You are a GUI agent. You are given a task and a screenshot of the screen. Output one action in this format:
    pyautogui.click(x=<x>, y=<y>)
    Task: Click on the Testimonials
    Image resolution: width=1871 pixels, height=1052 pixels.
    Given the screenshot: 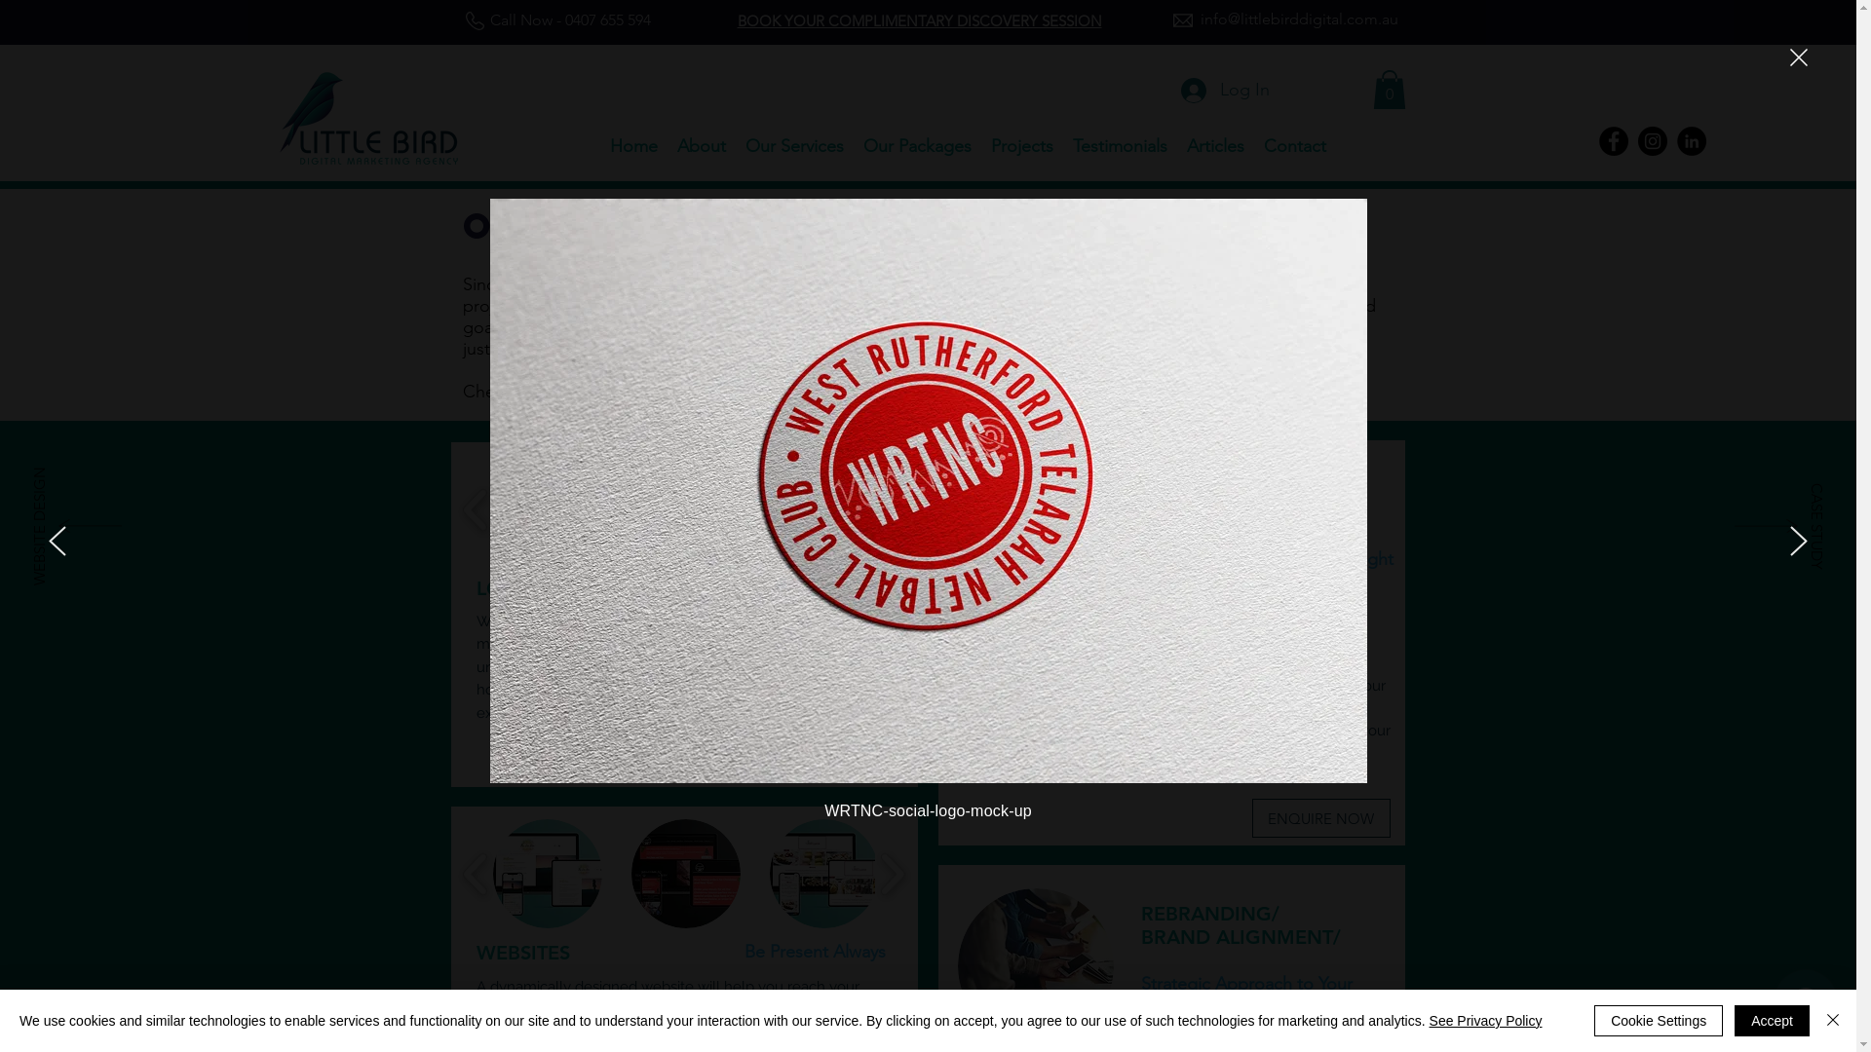 What is the action you would take?
    pyautogui.click(x=1121, y=146)
    